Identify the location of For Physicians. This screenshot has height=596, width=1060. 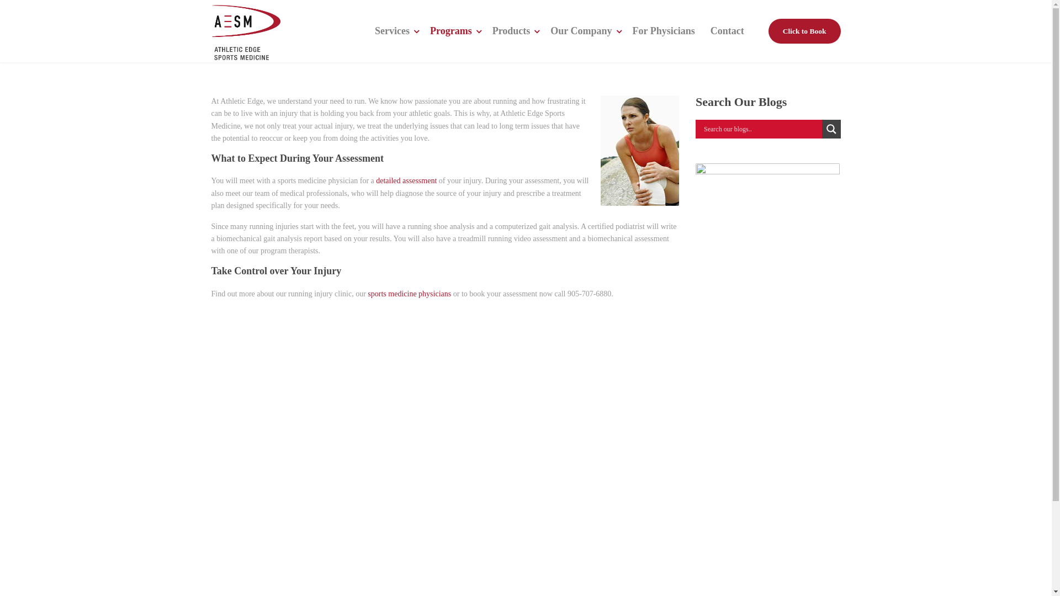
(664, 31).